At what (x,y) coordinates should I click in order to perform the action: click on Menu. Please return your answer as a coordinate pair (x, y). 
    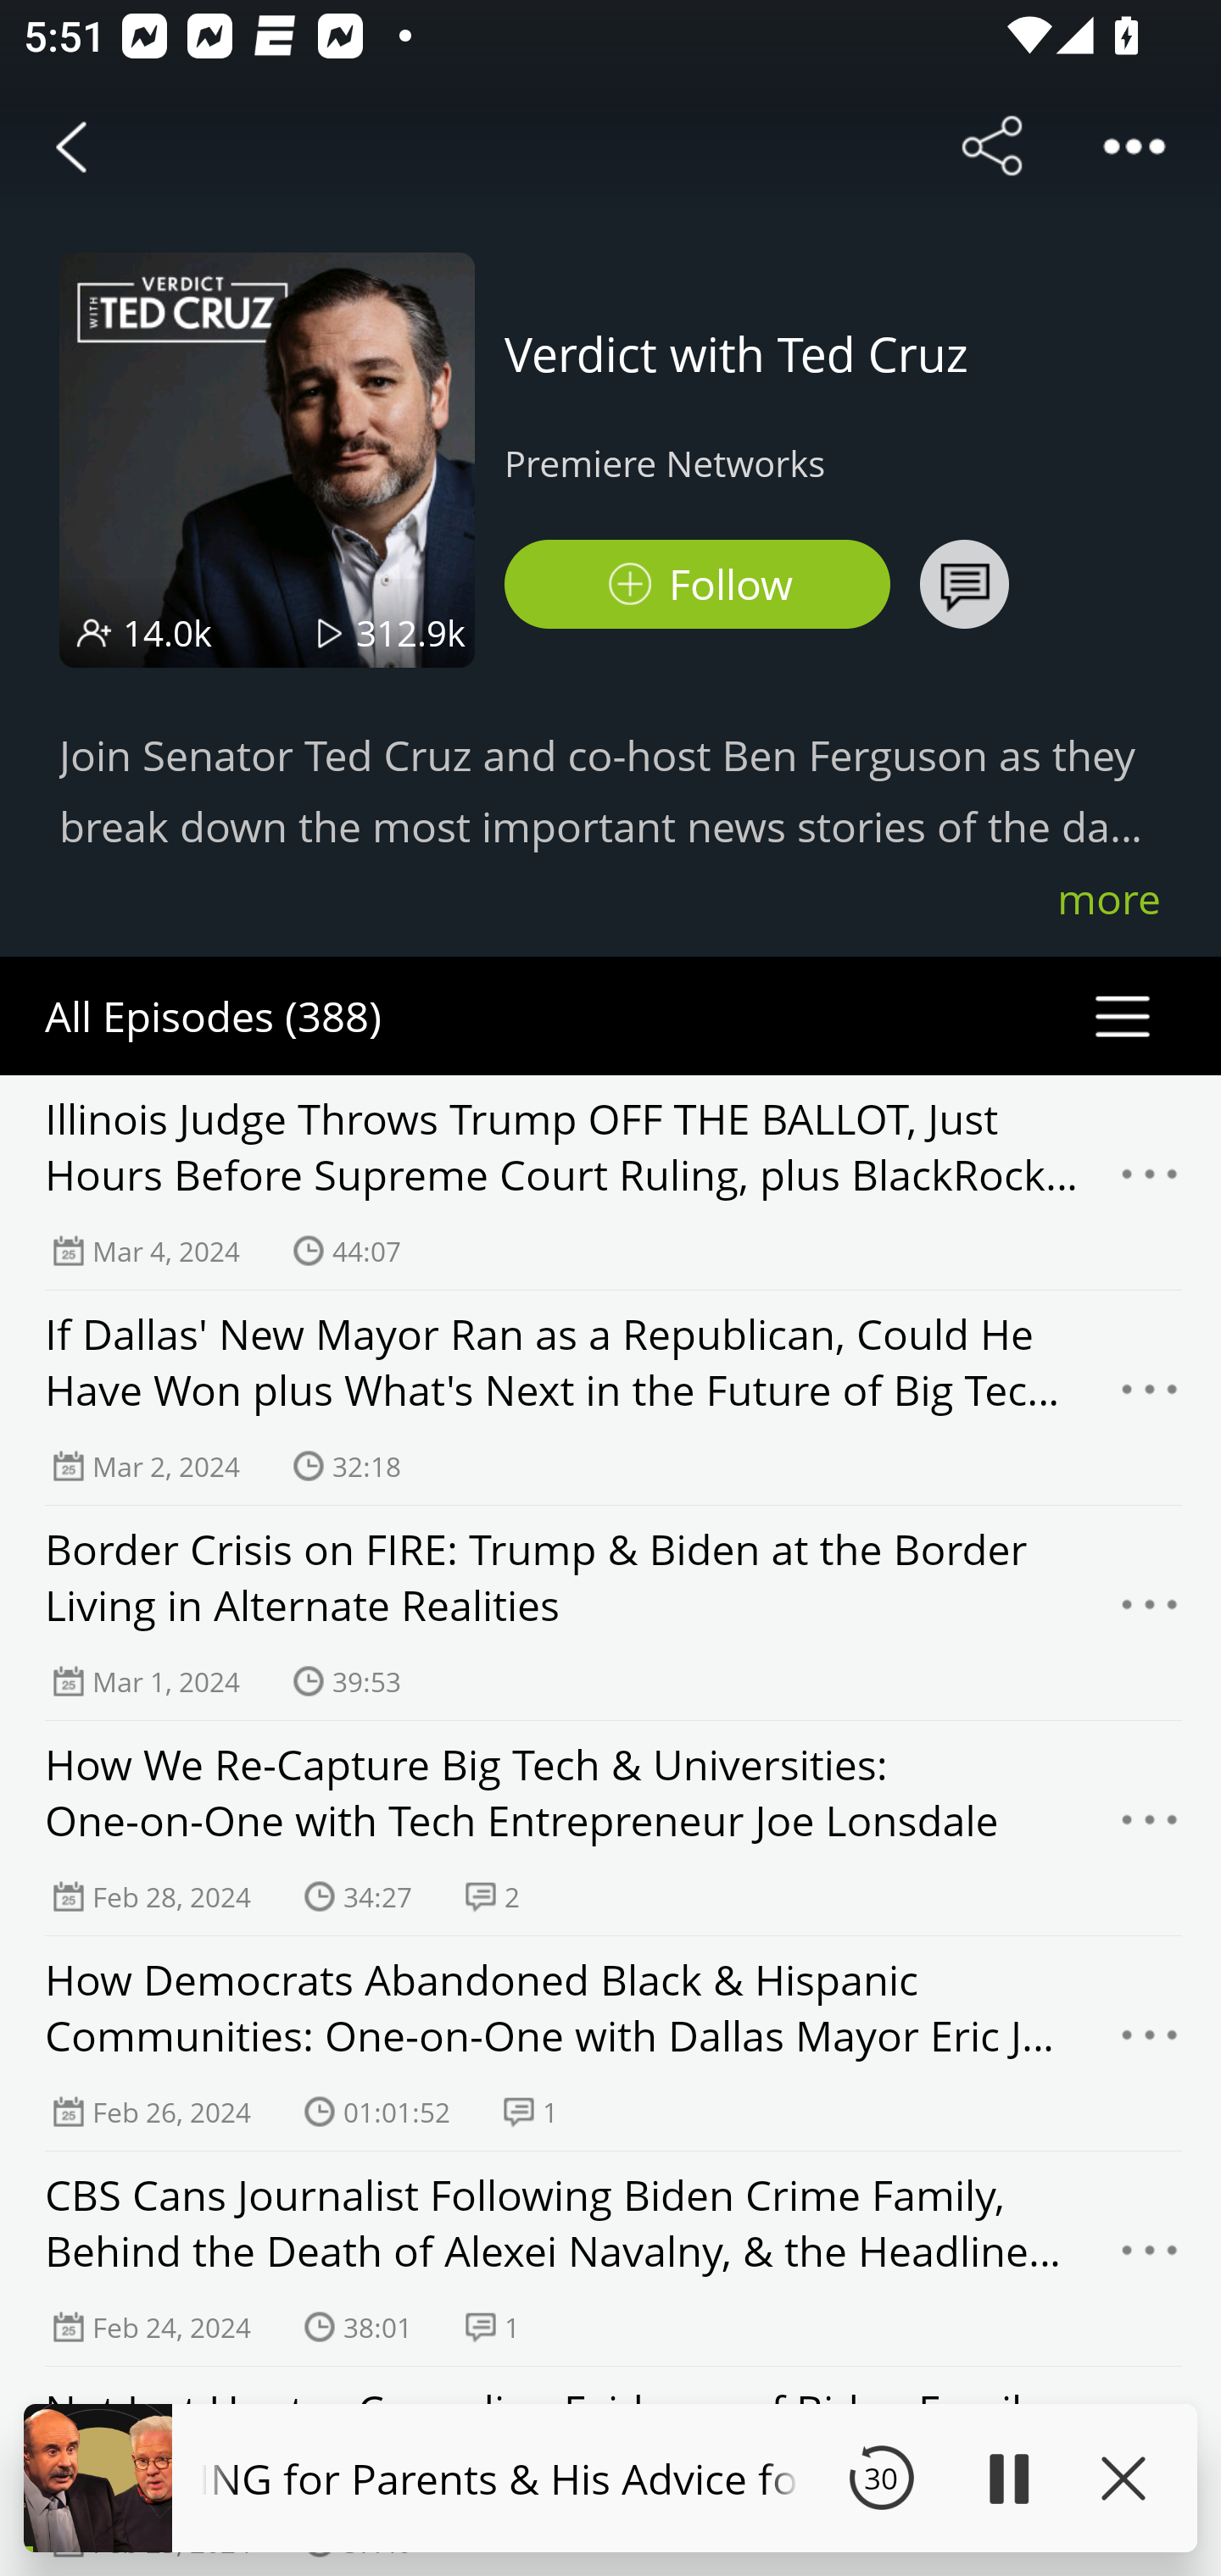
    Looking at the image, I should click on (1150, 1613).